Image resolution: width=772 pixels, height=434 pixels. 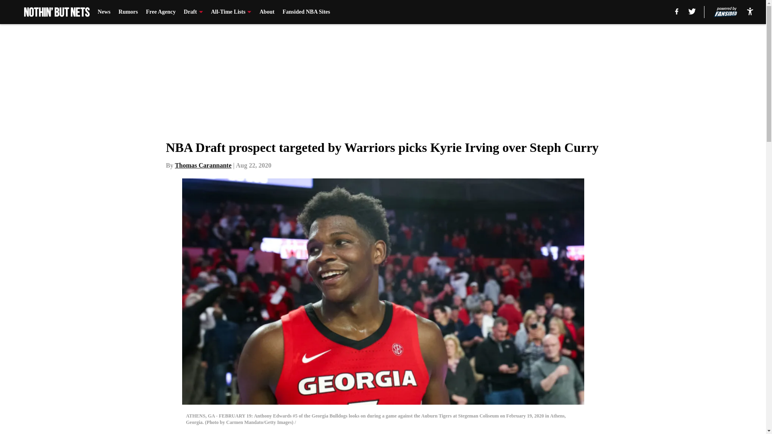 What do you see at coordinates (203, 165) in the screenshot?
I see `Thomas Carannante` at bounding box center [203, 165].